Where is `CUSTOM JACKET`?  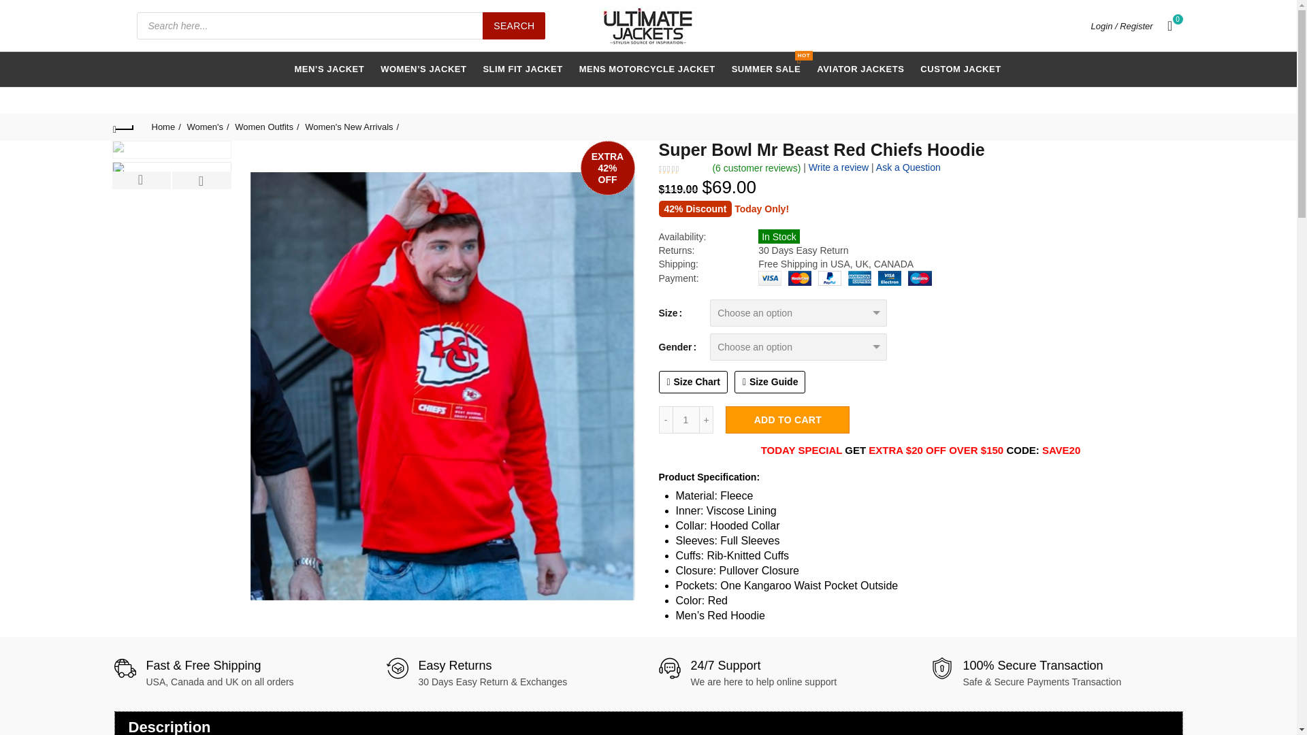
CUSTOM JACKET is located at coordinates (767, 69).